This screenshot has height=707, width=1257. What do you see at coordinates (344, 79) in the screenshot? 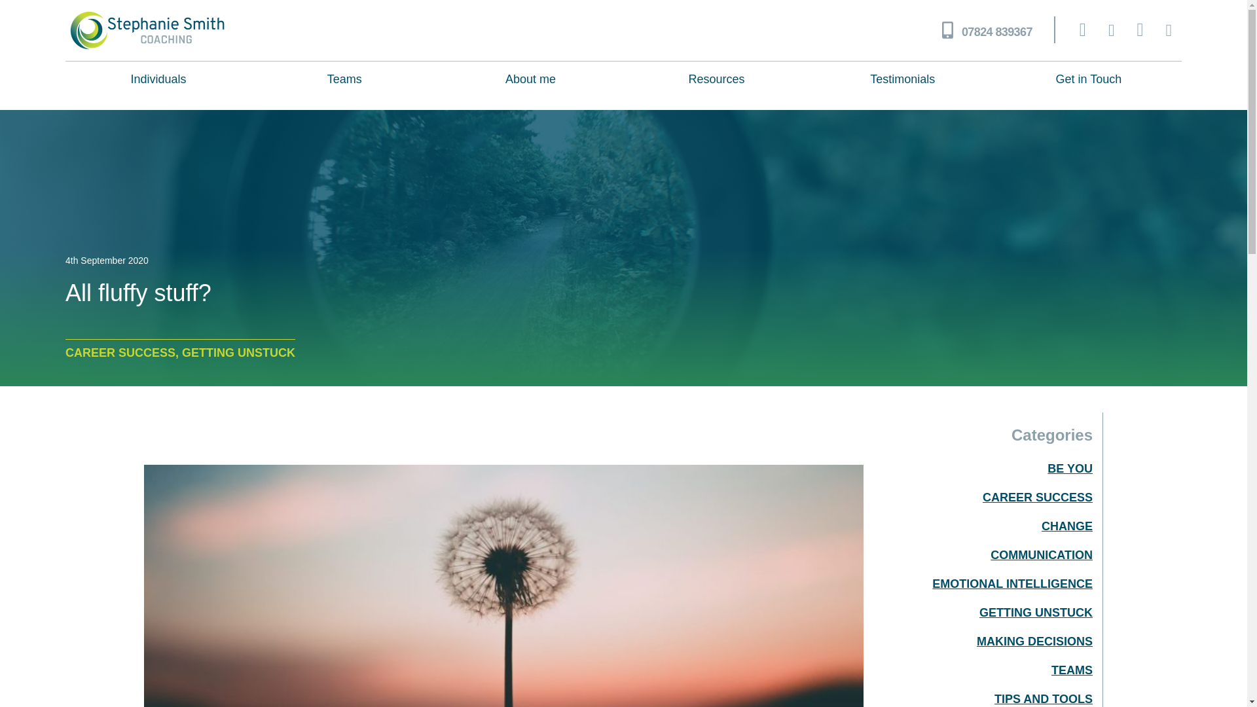
I see `Teams` at bounding box center [344, 79].